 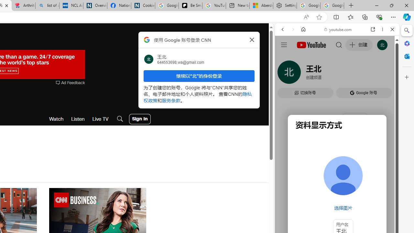 What do you see at coordinates (304, 74) in the screenshot?
I see `Search Filter, IMAGES` at bounding box center [304, 74].